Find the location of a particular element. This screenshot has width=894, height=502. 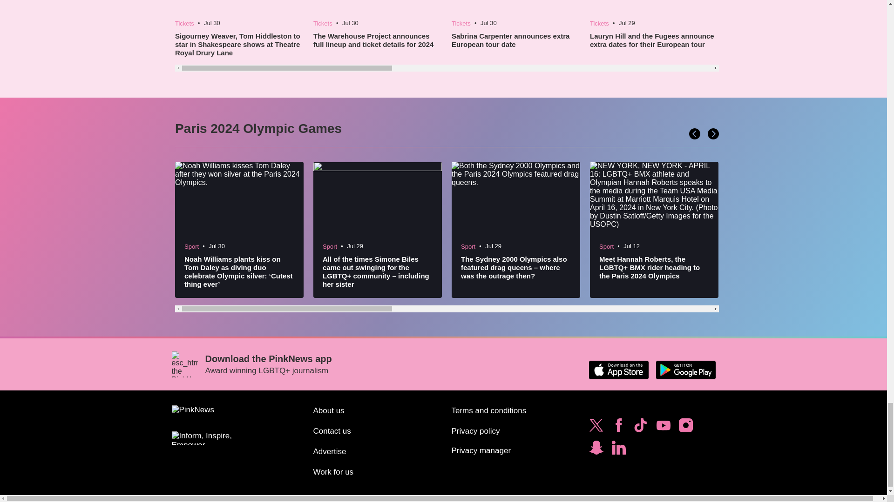

Subscribe to PinkNews on YouTube is located at coordinates (663, 428).